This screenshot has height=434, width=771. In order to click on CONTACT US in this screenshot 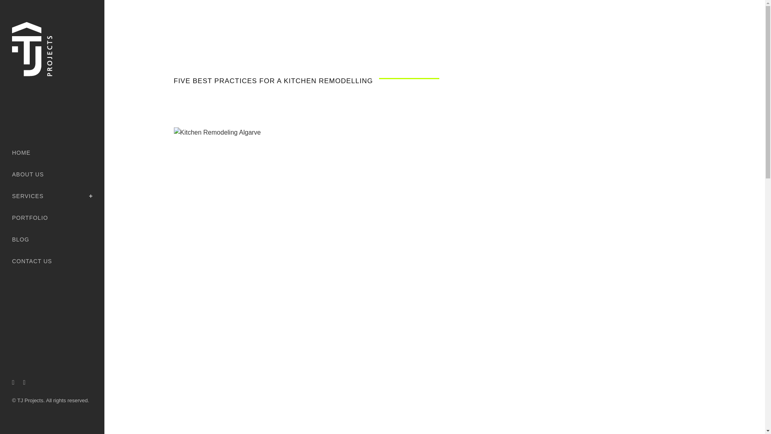, I will do `click(52, 261)`.